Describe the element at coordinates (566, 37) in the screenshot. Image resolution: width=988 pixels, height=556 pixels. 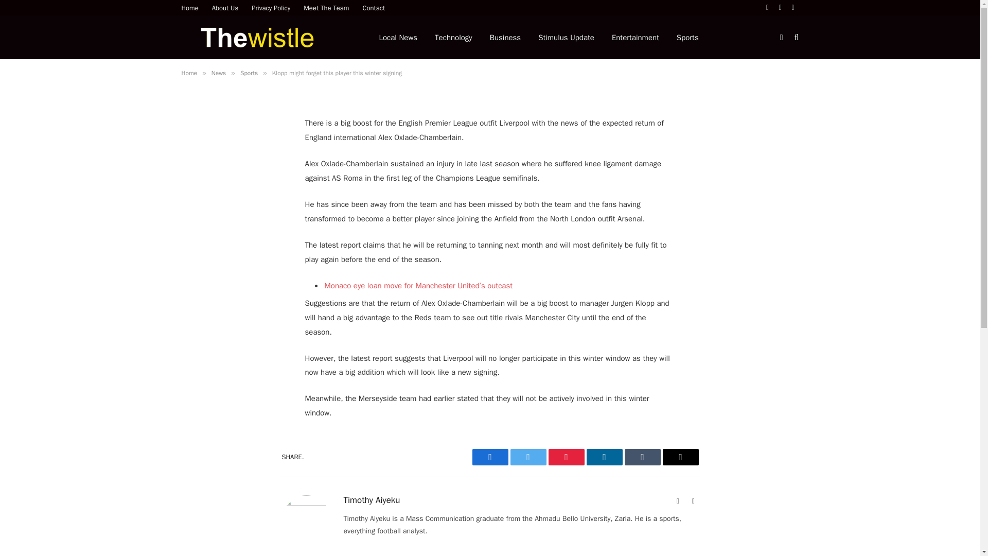
I see `Stimulus Update` at that location.